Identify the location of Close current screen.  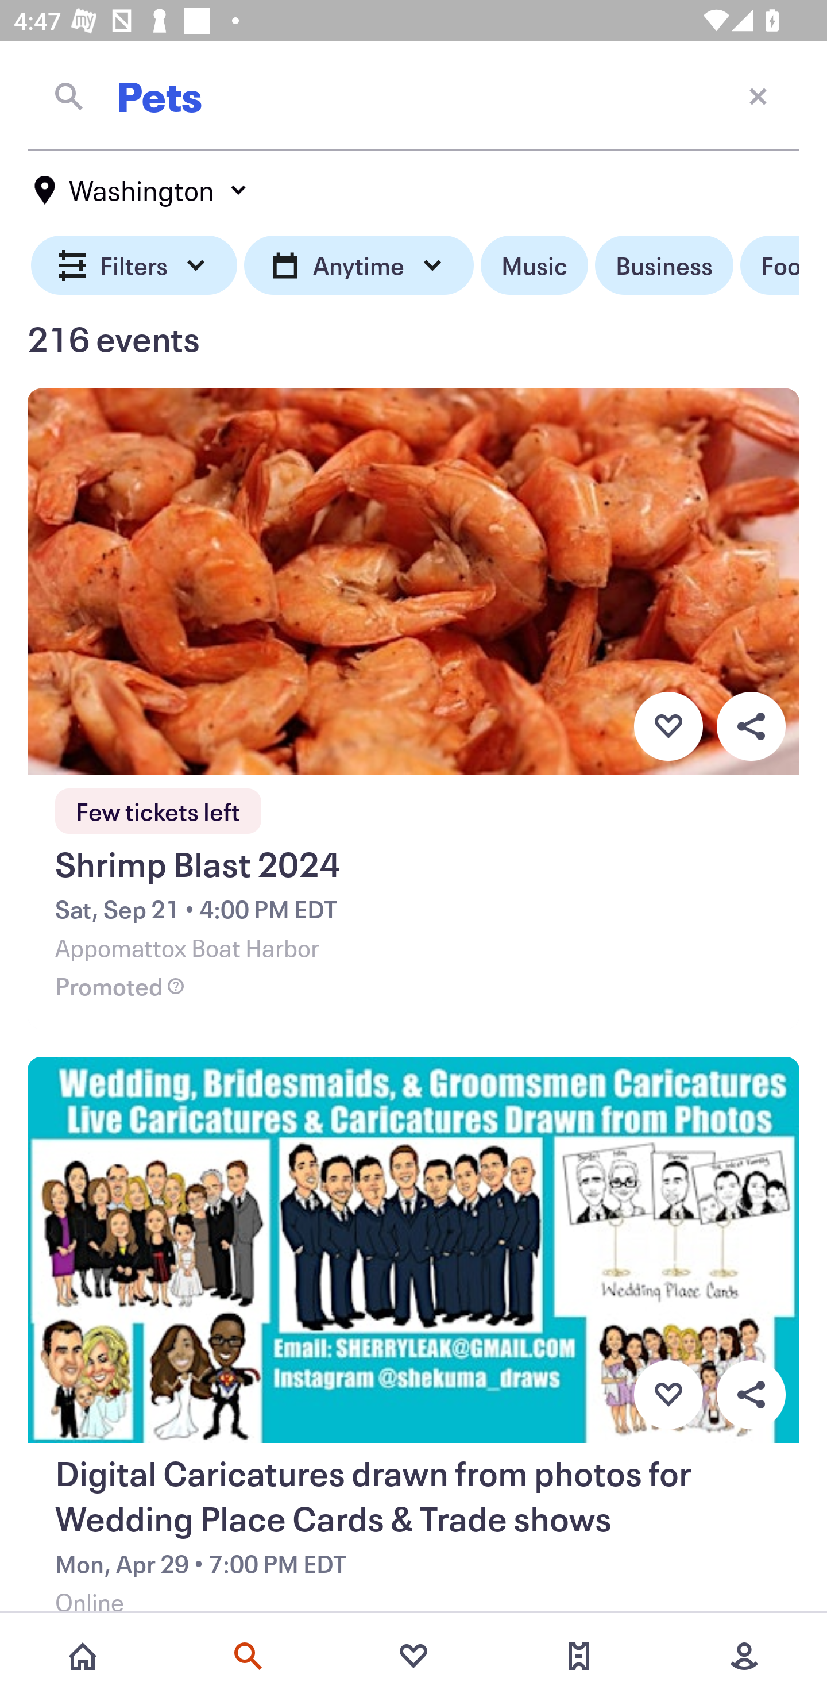
(758, 95).